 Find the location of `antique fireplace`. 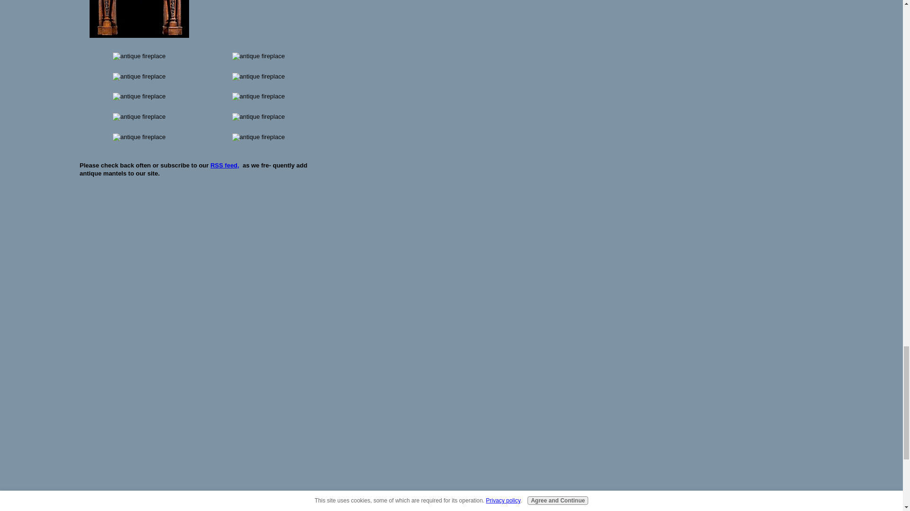

antique fireplace is located at coordinates (258, 19).